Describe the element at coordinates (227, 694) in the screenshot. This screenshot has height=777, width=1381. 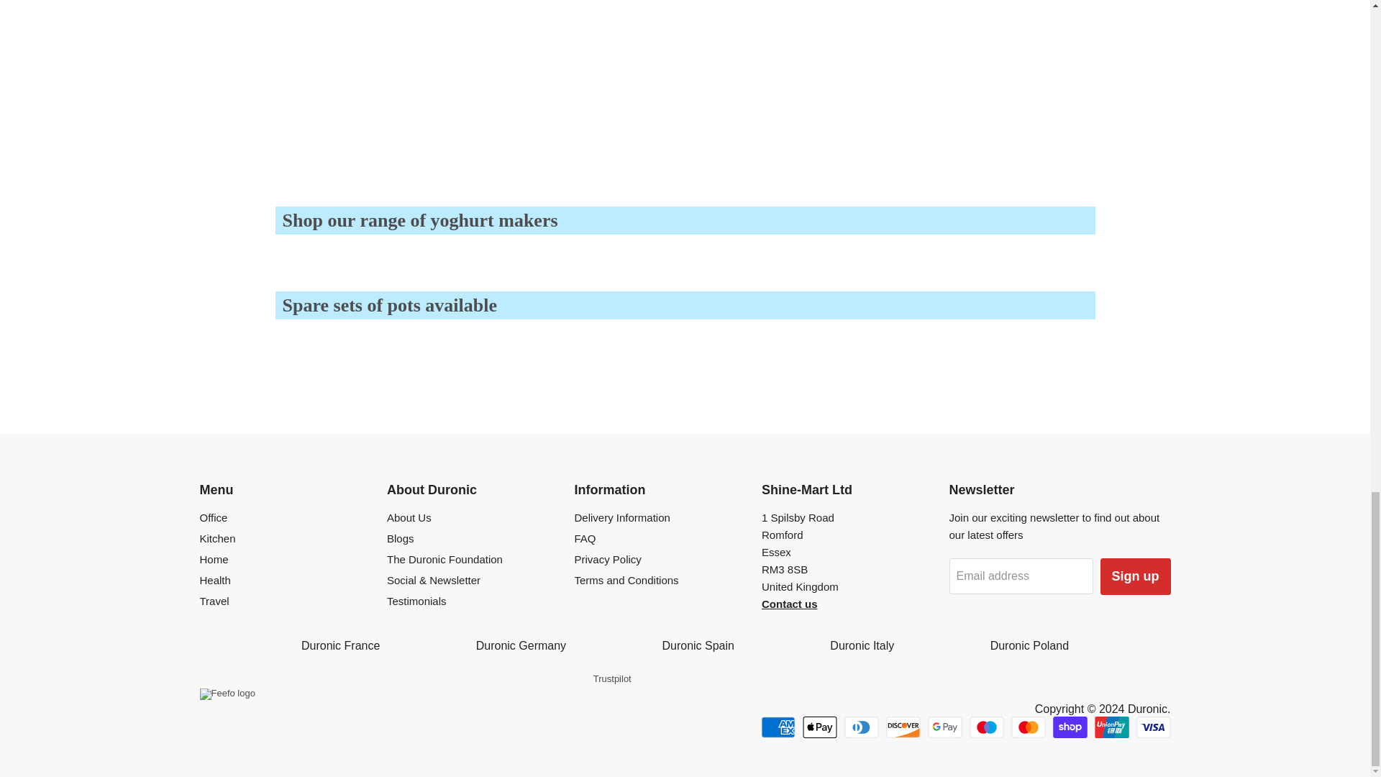
I see `Our customer Feefo rating` at that location.